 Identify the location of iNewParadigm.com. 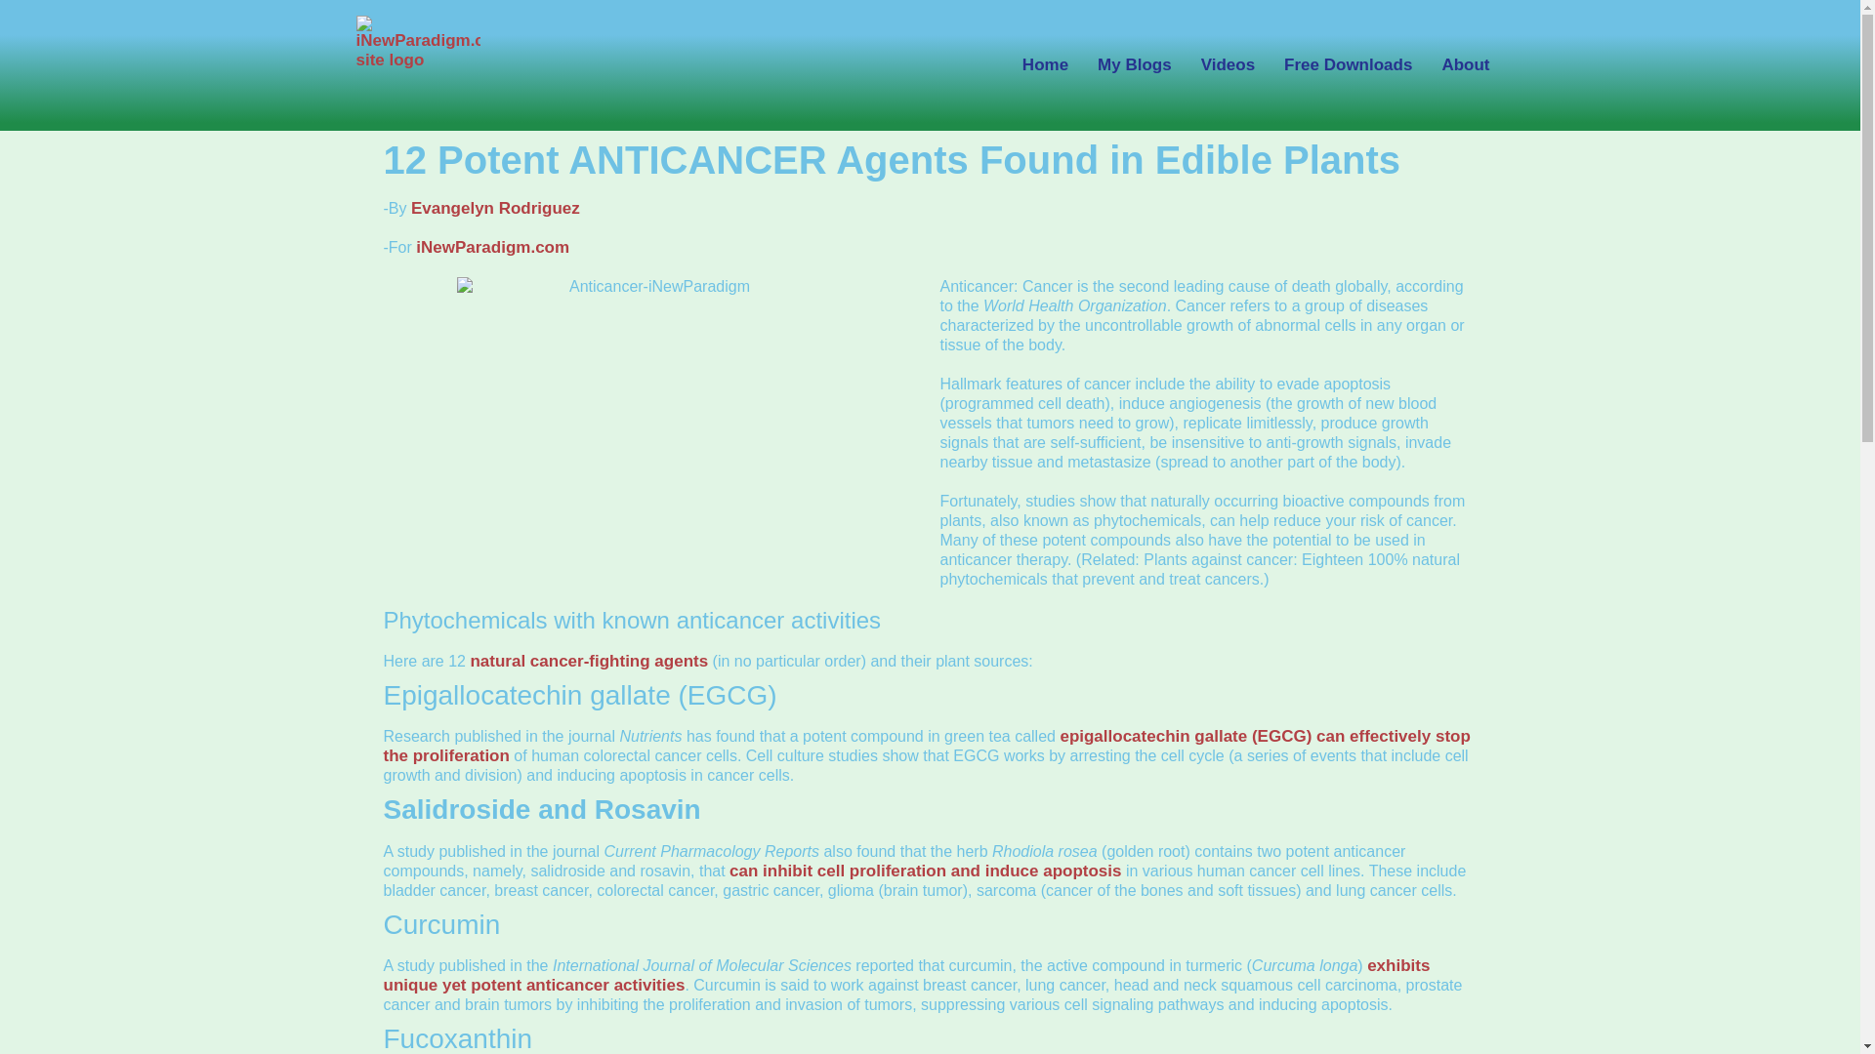
(492, 248).